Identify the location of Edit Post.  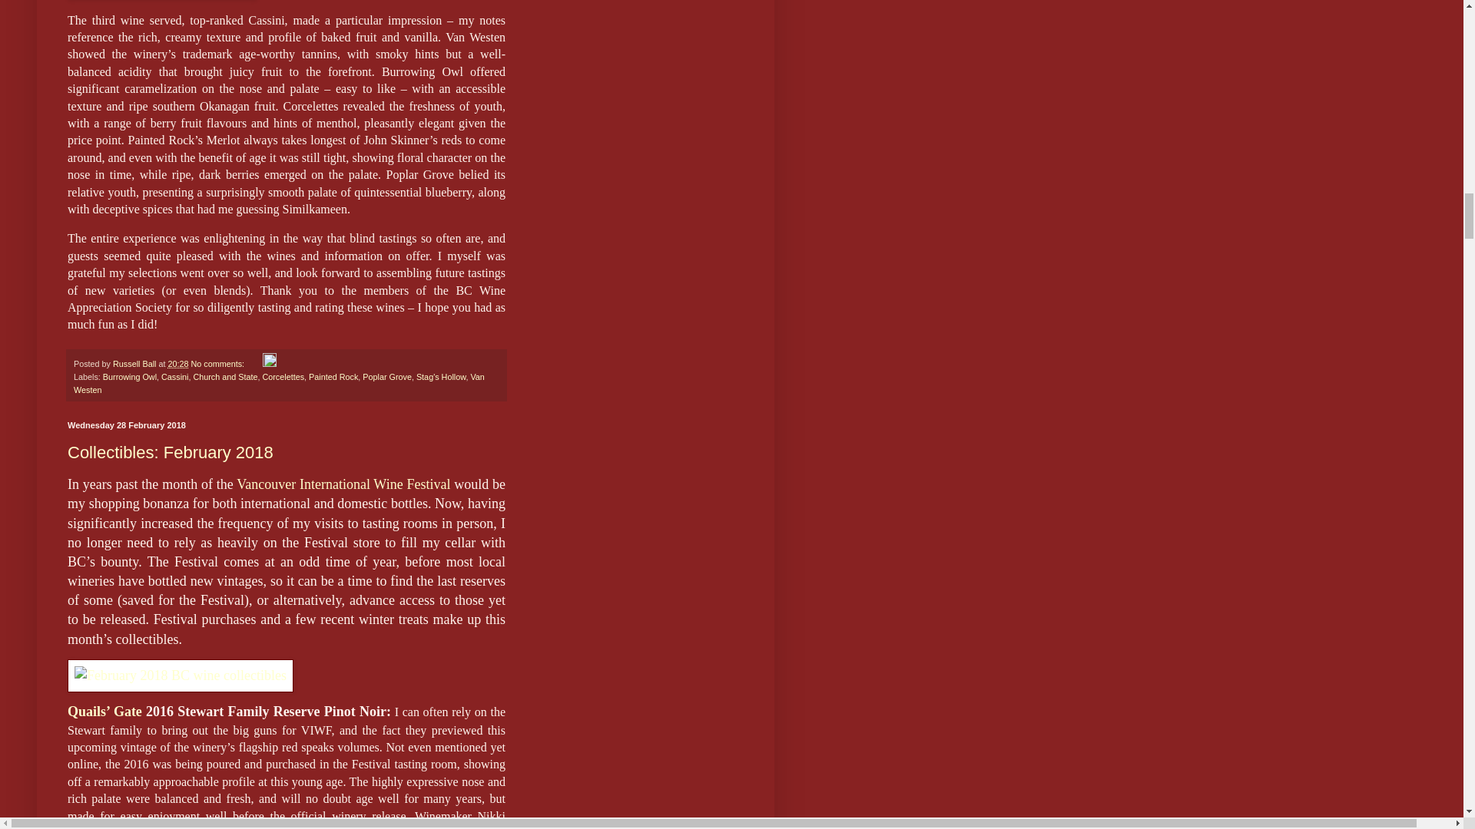
(269, 363).